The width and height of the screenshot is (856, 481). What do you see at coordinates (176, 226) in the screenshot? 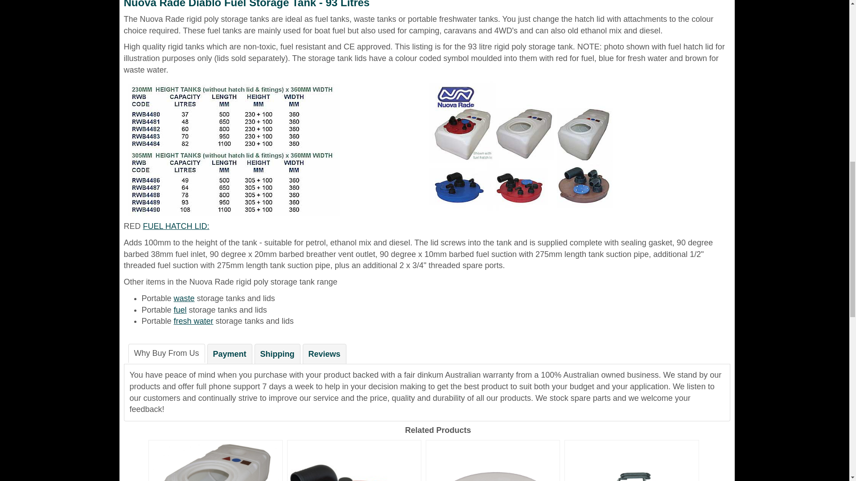
I see `FUEL HATCH LID:` at bounding box center [176, 226].